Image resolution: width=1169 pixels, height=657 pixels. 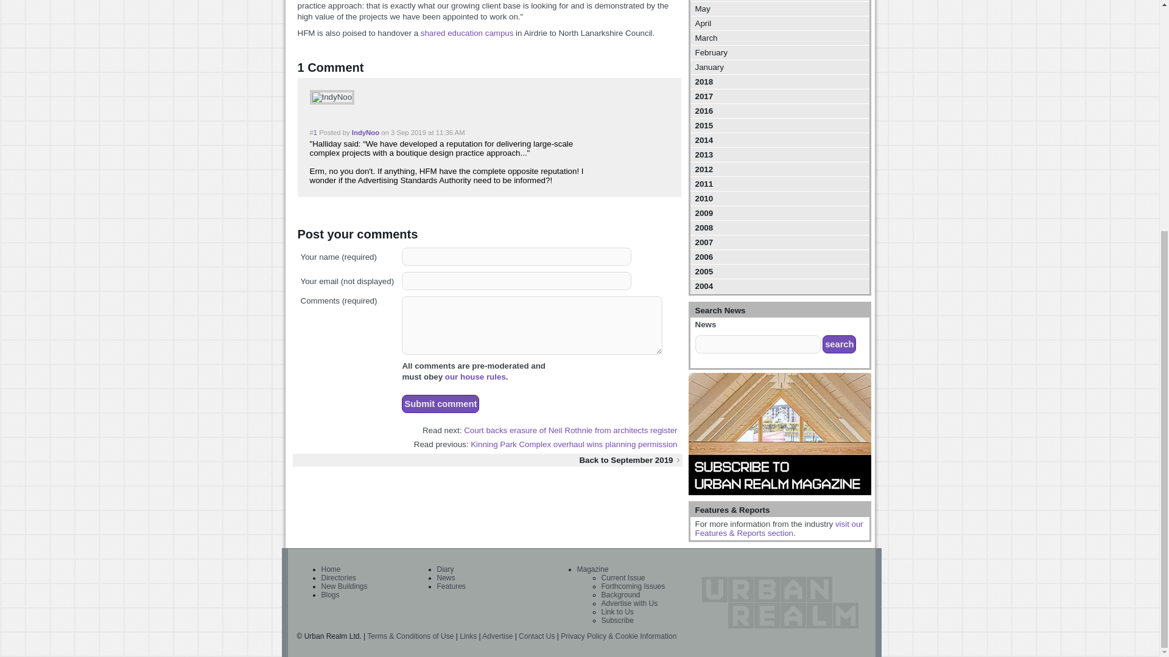 I want to click on Subscribe to Urban Realm Magazine, so click(x=779, y=434).